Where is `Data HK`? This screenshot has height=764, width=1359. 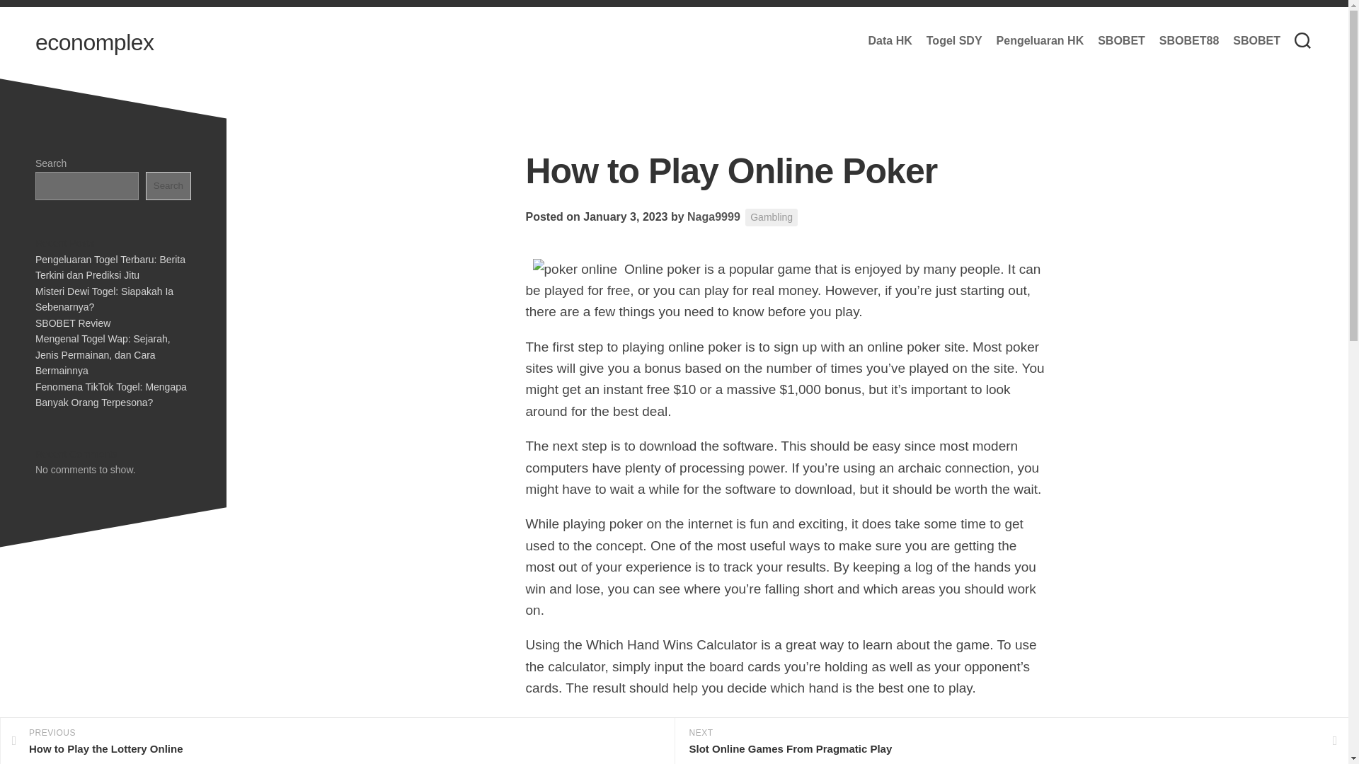 Data HK is located at coordinates (168, 185).